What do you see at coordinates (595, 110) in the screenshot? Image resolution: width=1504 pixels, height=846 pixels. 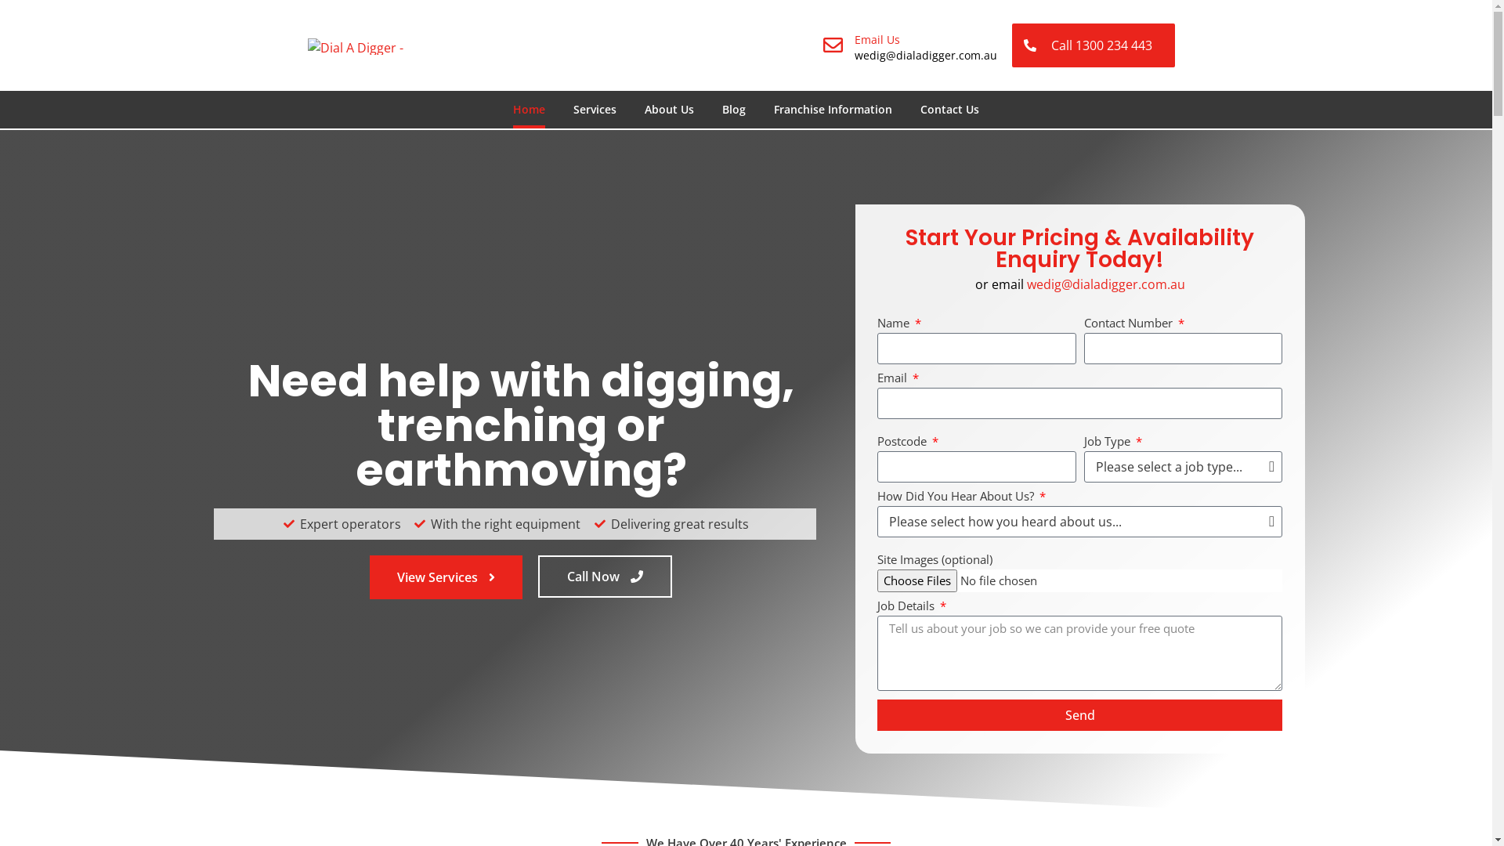 I see `Services` at bounding box center [595, 110].